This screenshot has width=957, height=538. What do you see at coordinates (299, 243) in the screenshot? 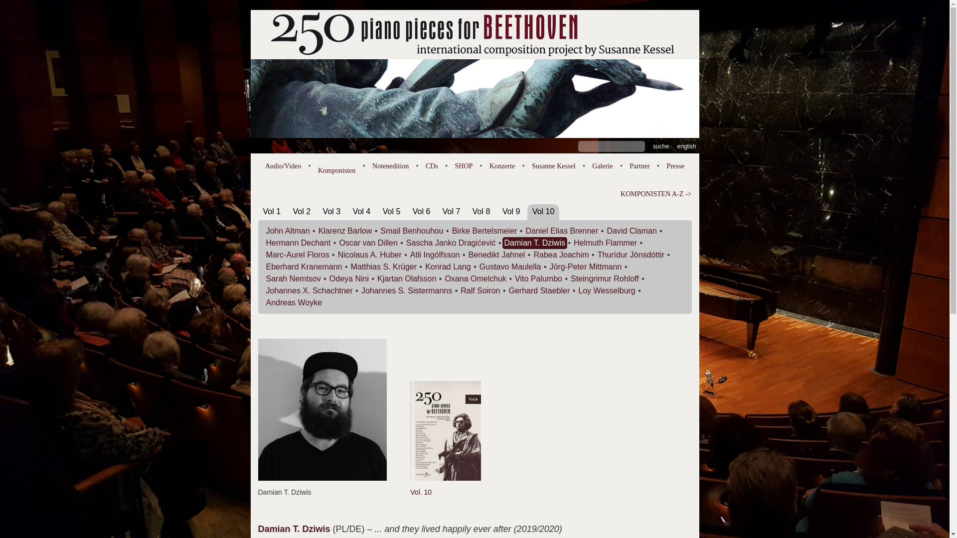
I see `Hermann Dechant` at bounding box center [299, 243].